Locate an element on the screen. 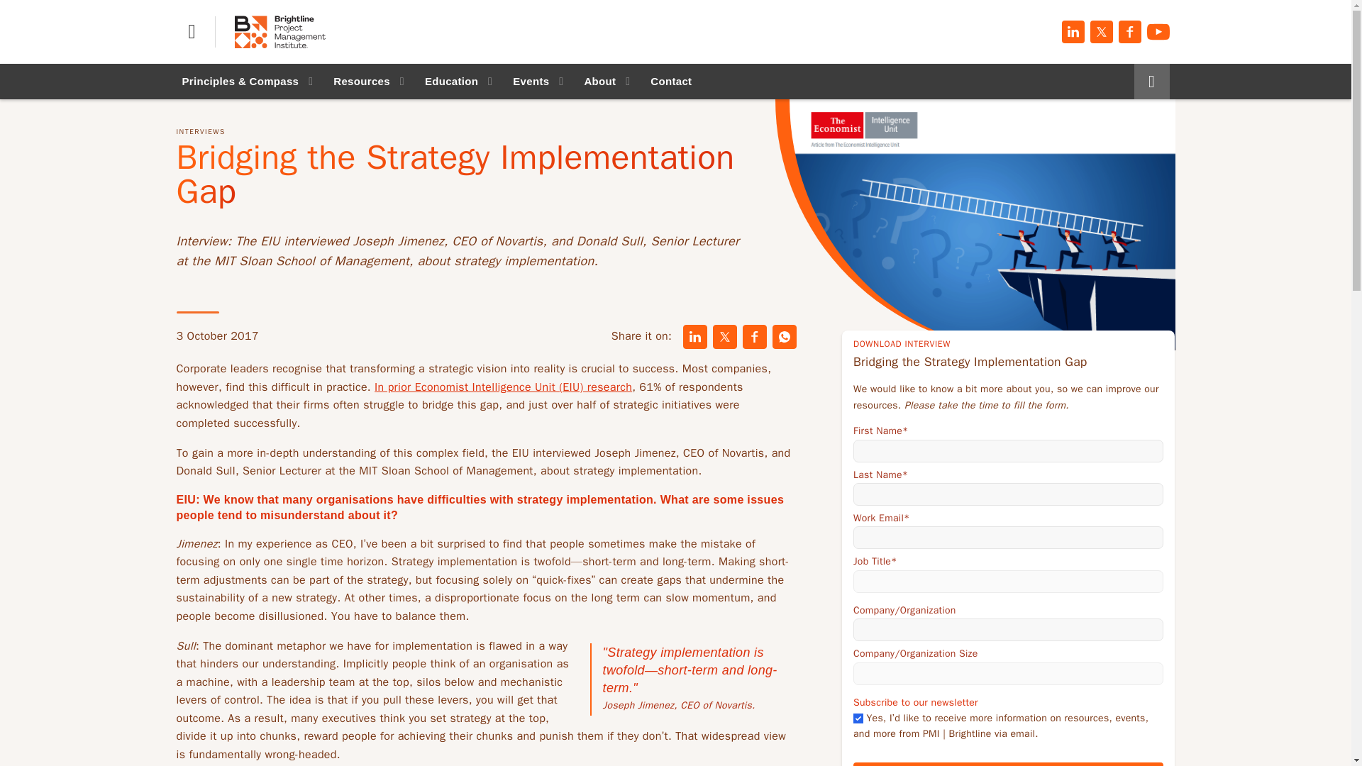 The width and height of the screenshot is (1362, 766). Follow us on LinkedIn is located at coordinates (1073, 31).